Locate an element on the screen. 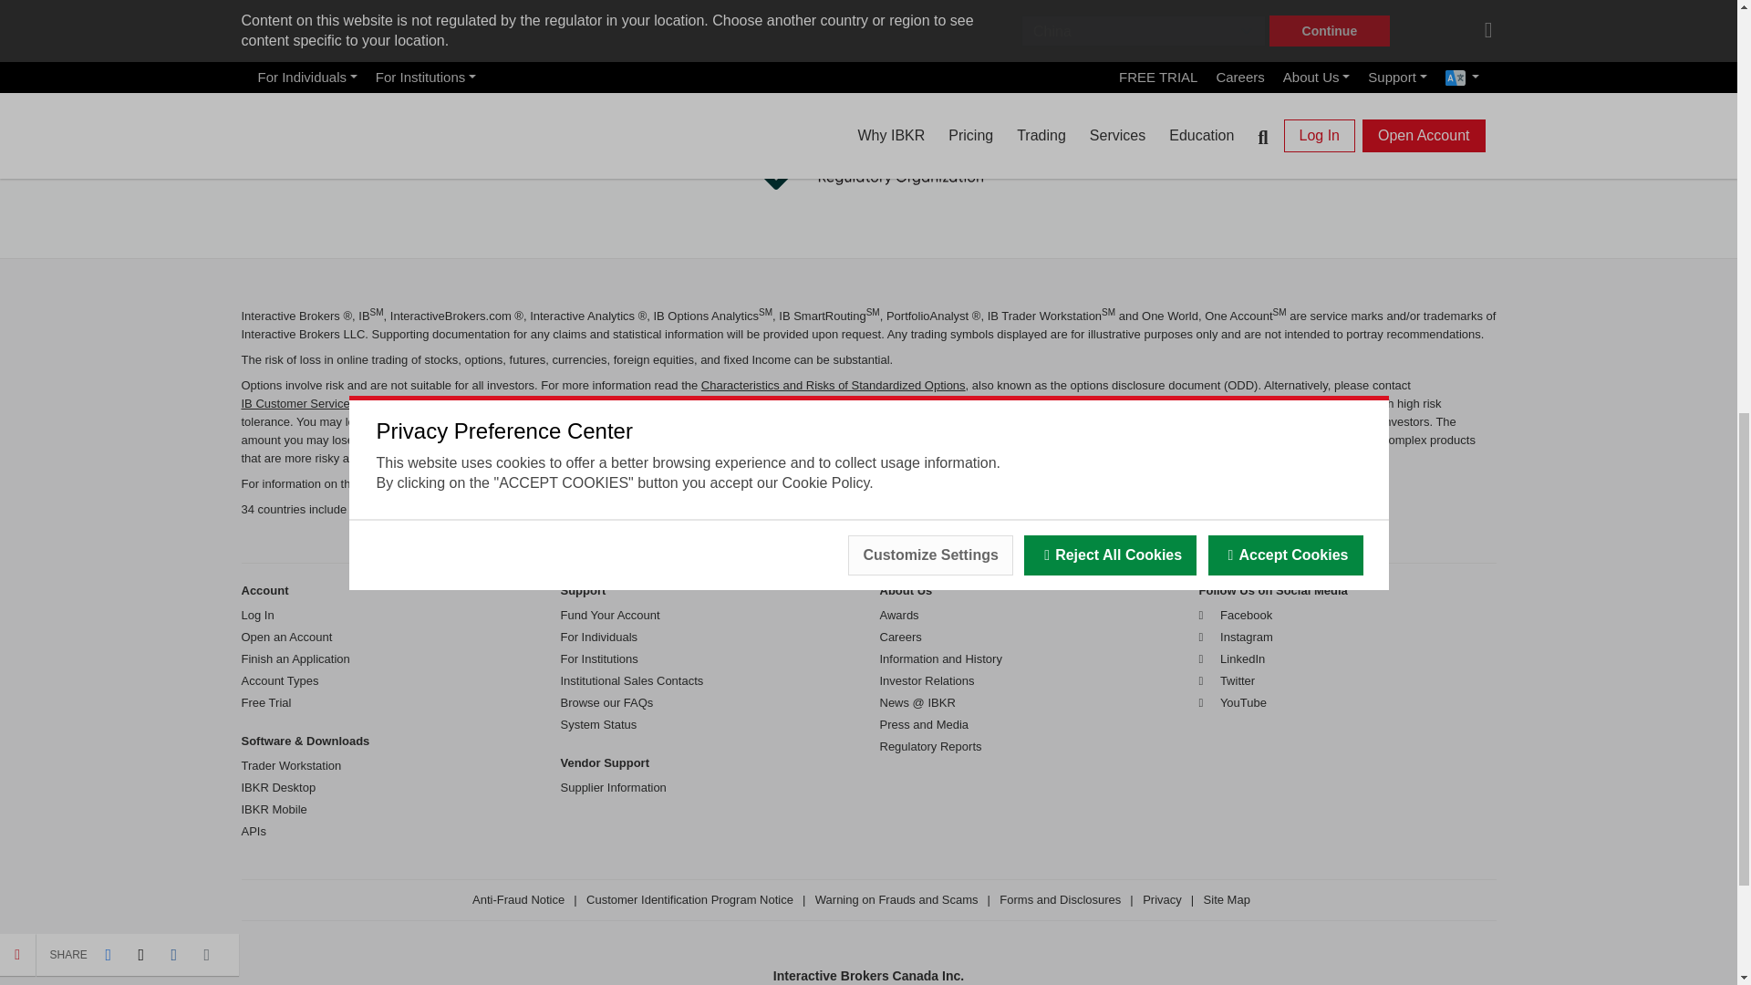 Image resolution: width=1751 pixels, height=985 pixels. Share on Linkedin is located at coordinates (173, 120).